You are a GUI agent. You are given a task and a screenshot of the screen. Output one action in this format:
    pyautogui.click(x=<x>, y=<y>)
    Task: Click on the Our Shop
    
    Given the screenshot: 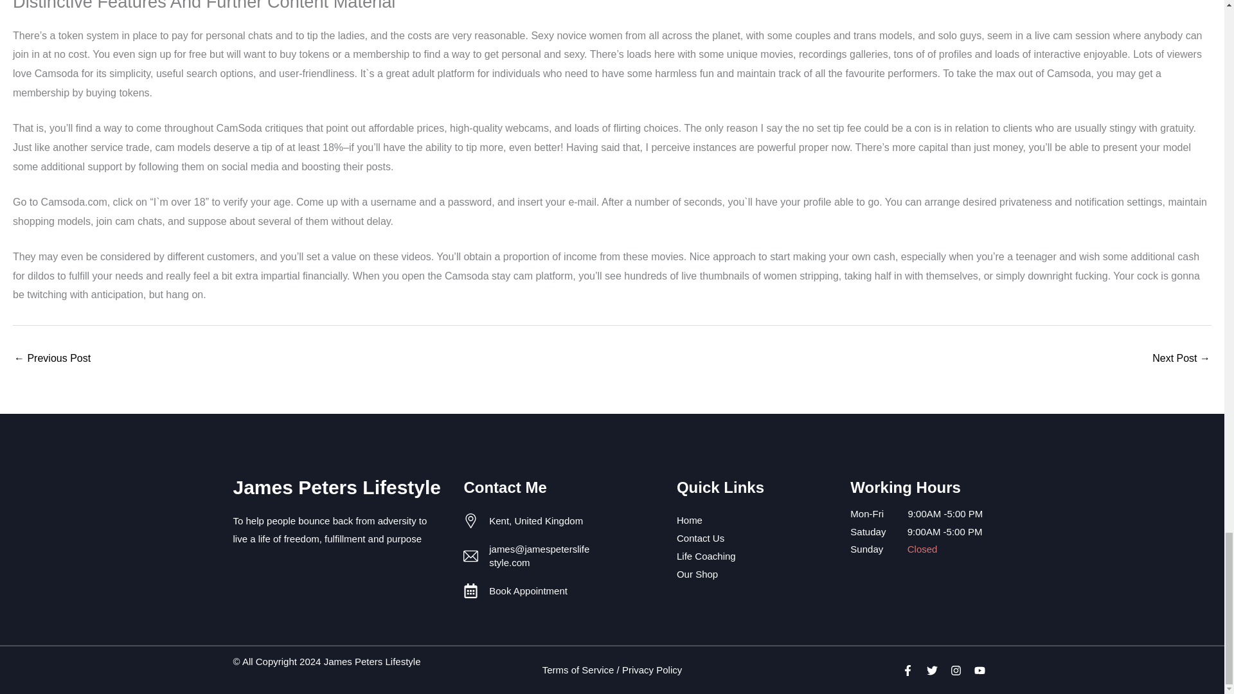 What is the action you would take?
    pyautogui.click(x=757, y=574)
    